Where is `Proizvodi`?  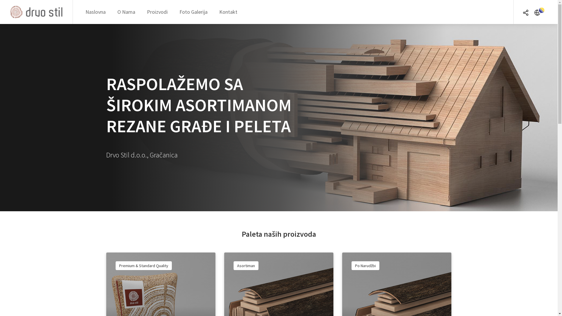 Proizvodi is located at coordinates (157, 12).